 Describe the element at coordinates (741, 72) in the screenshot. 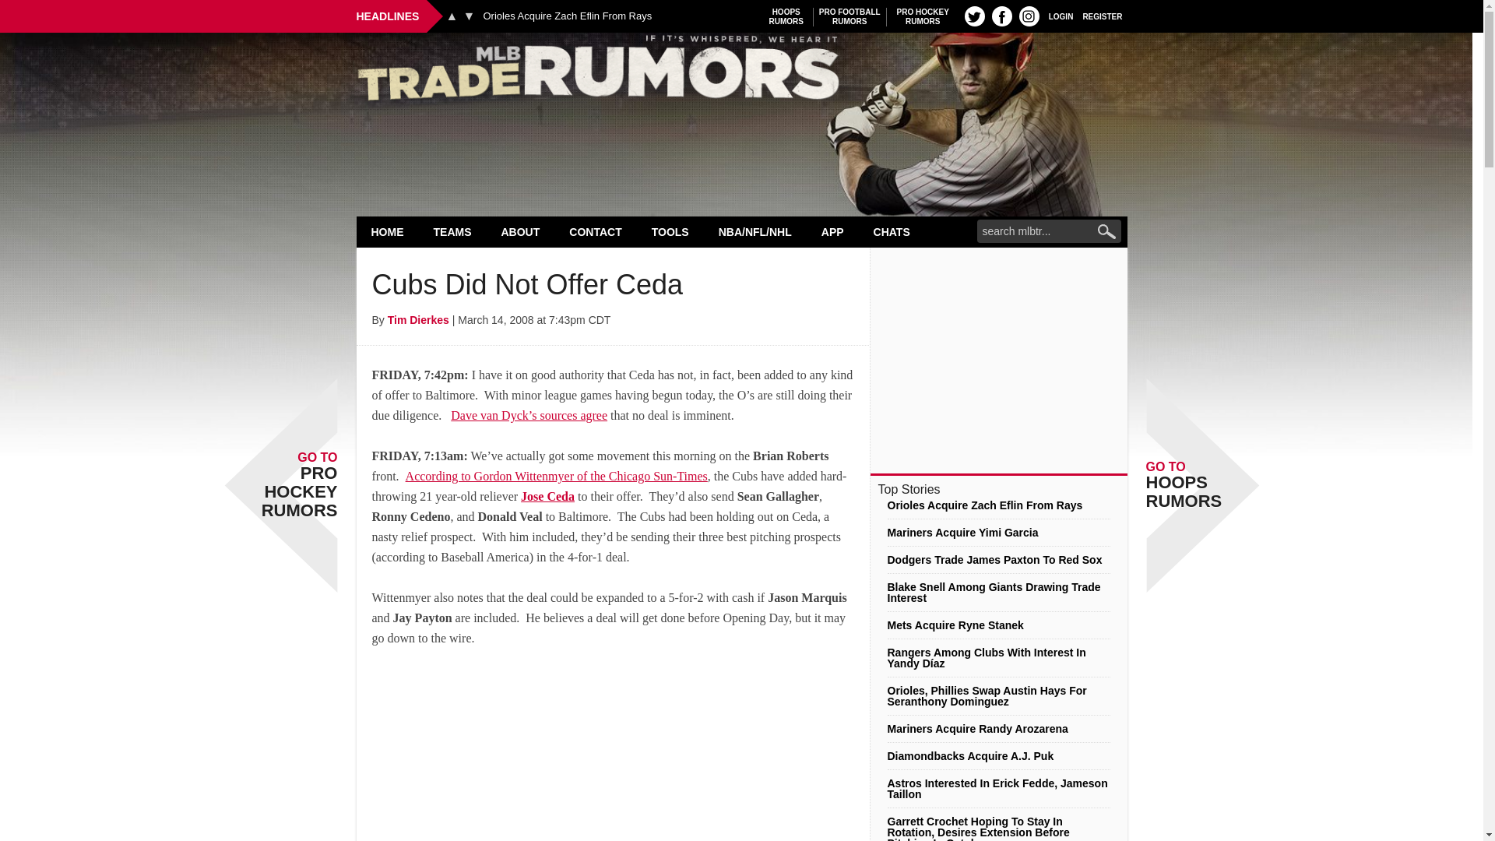

I see `Next` at that location.